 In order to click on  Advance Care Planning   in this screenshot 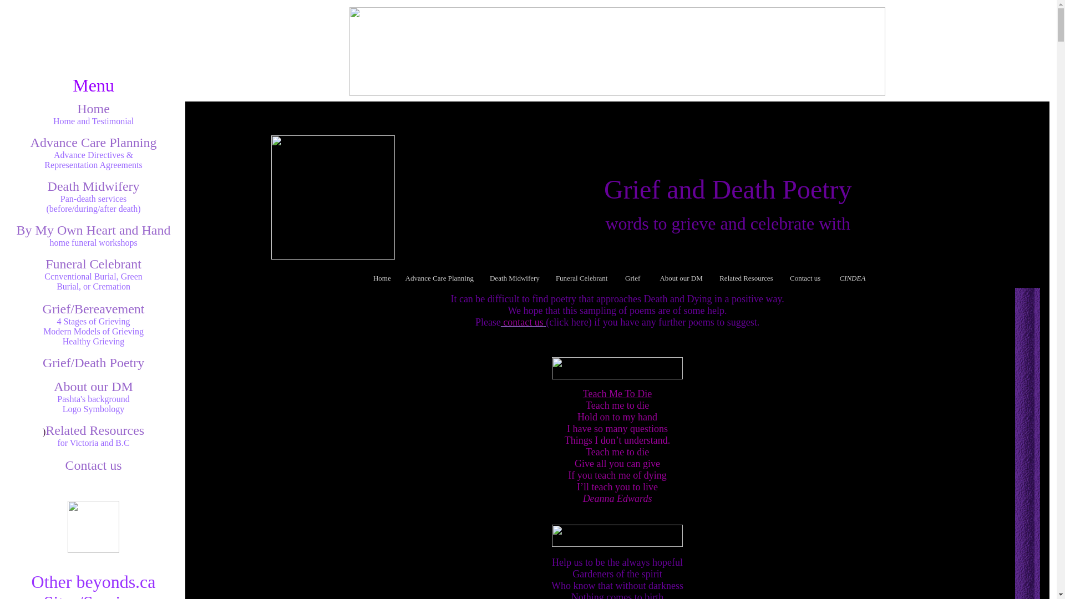, I will do `click(442, 276)`.